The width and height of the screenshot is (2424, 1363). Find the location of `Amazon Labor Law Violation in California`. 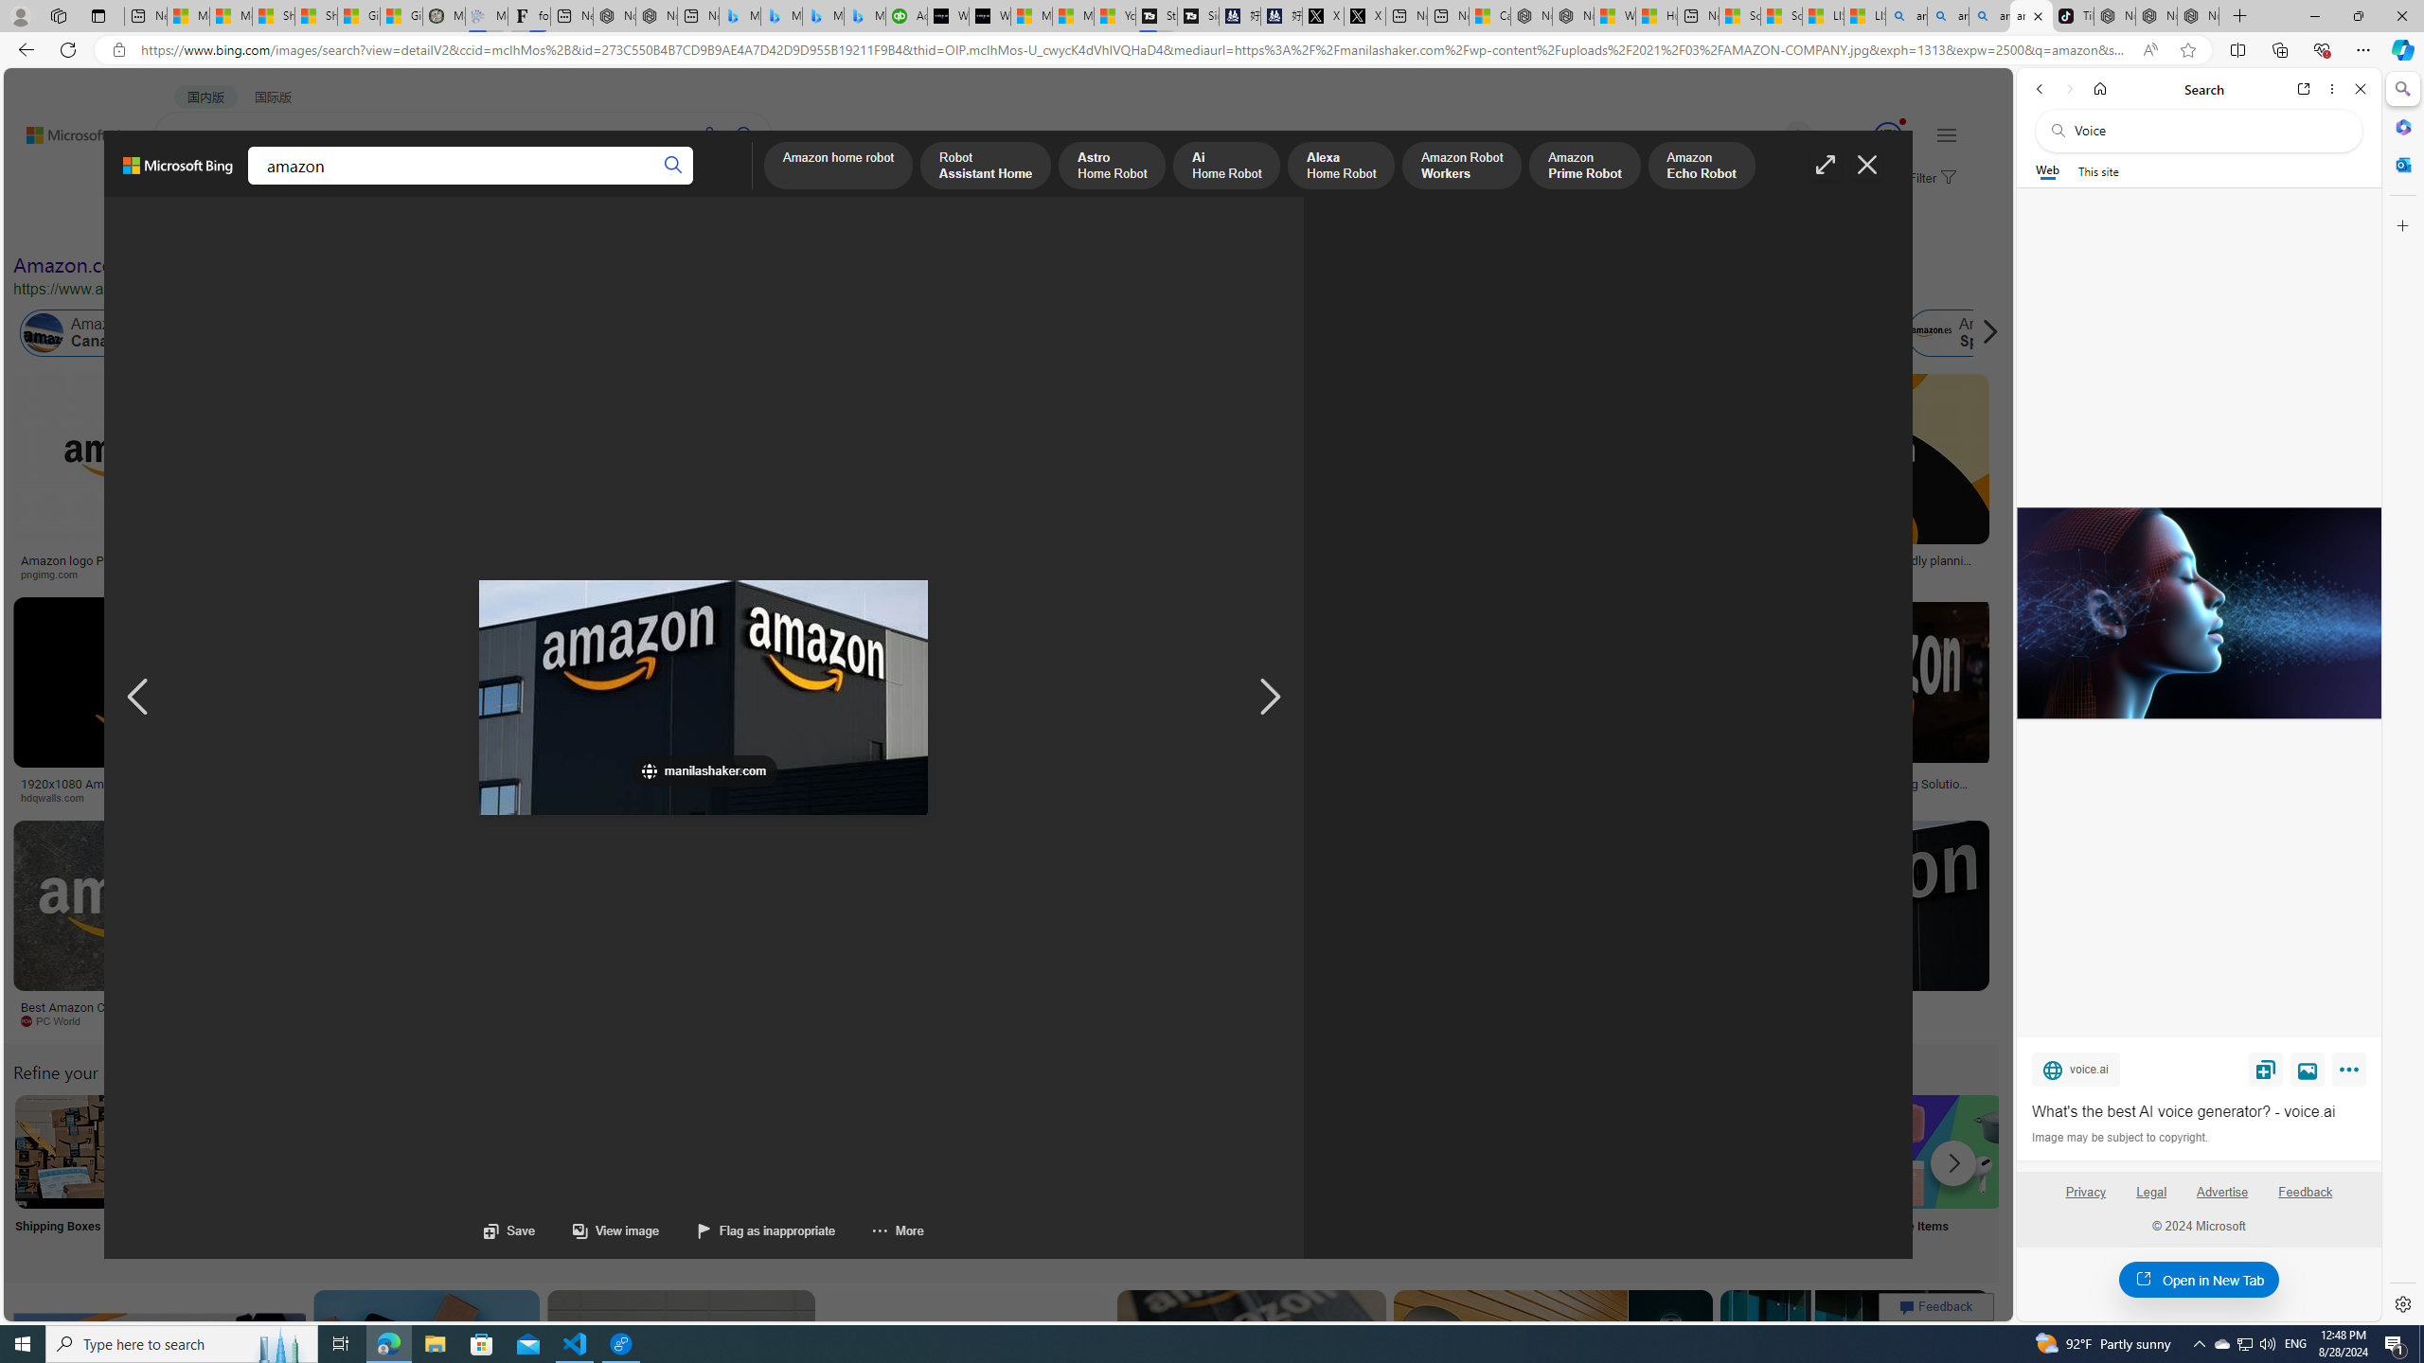

Amazon Labor Law Violation in California is located at coordinates (939, 333).